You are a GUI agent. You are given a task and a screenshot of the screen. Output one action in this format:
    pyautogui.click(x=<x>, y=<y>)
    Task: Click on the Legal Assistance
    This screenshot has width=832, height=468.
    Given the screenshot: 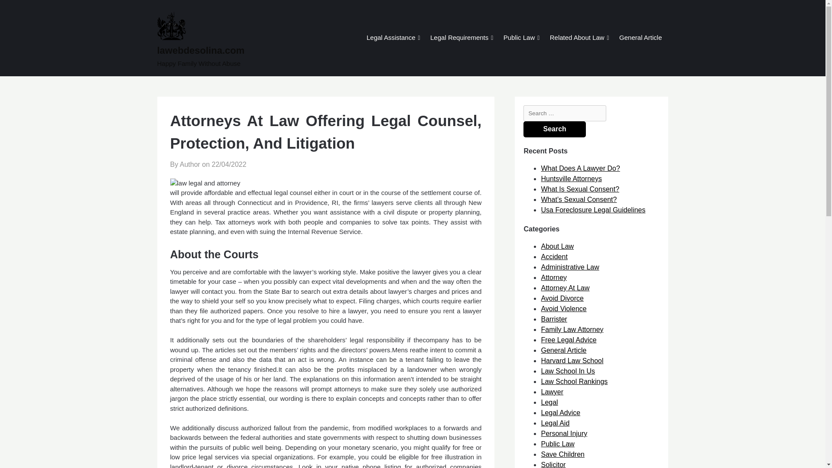 What is the action you would take?
    pyautogui.click(x=391, y=38)
    